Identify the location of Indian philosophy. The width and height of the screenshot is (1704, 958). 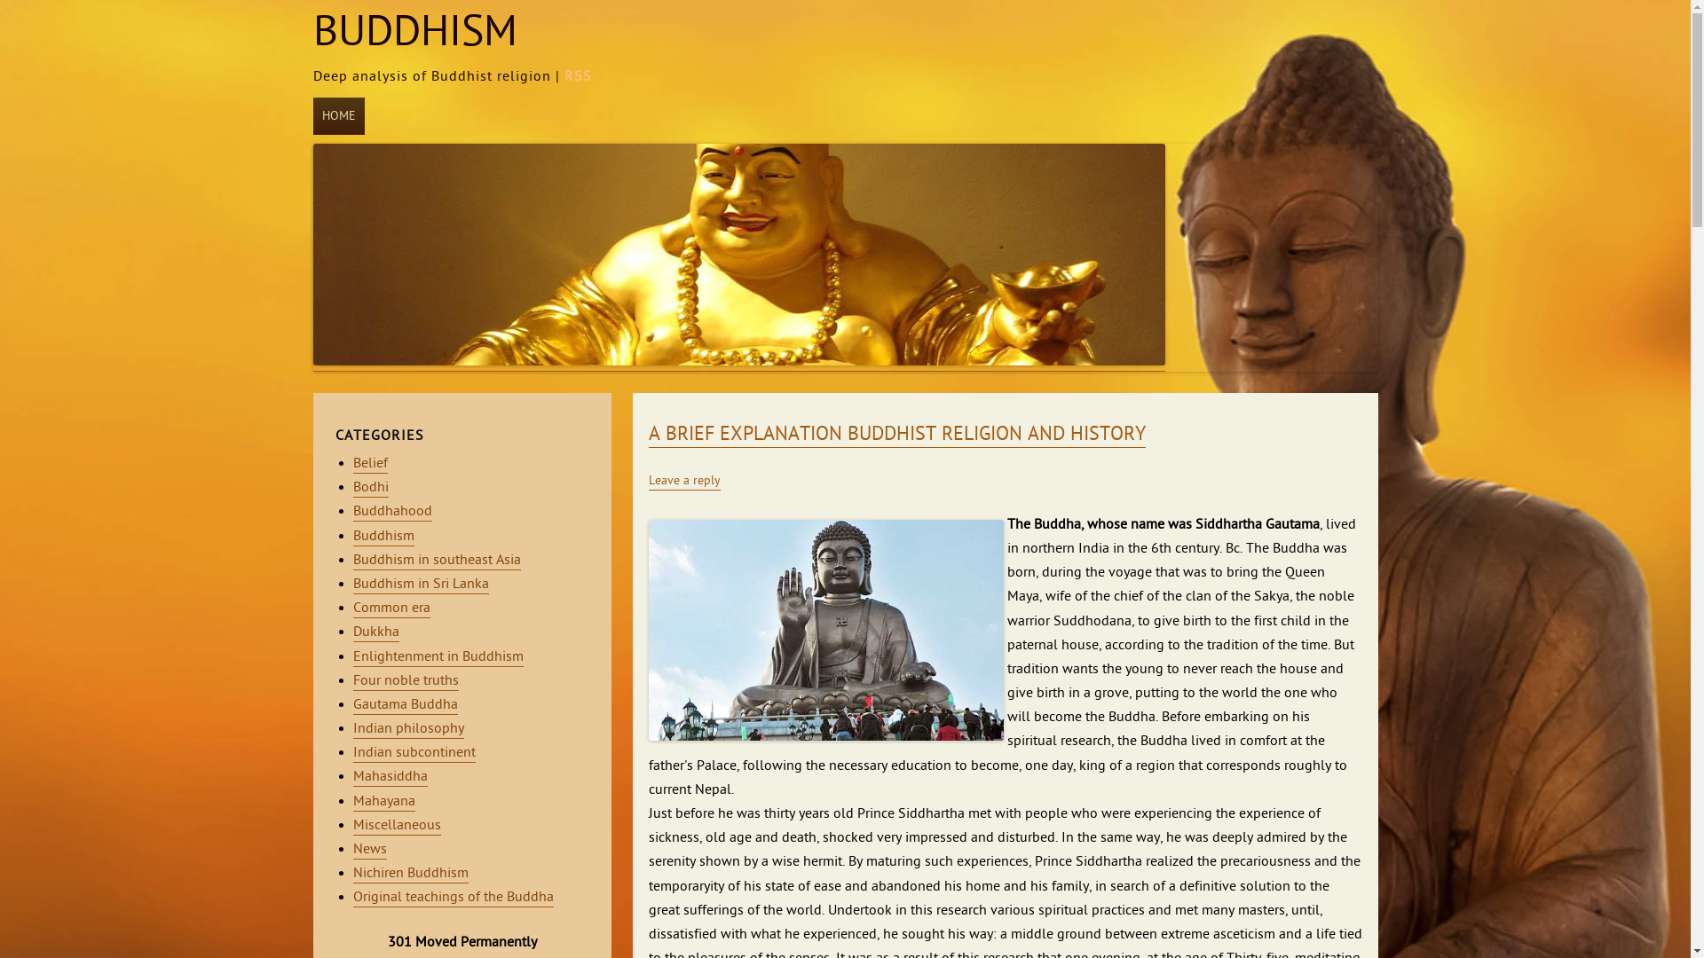
(408, 729).